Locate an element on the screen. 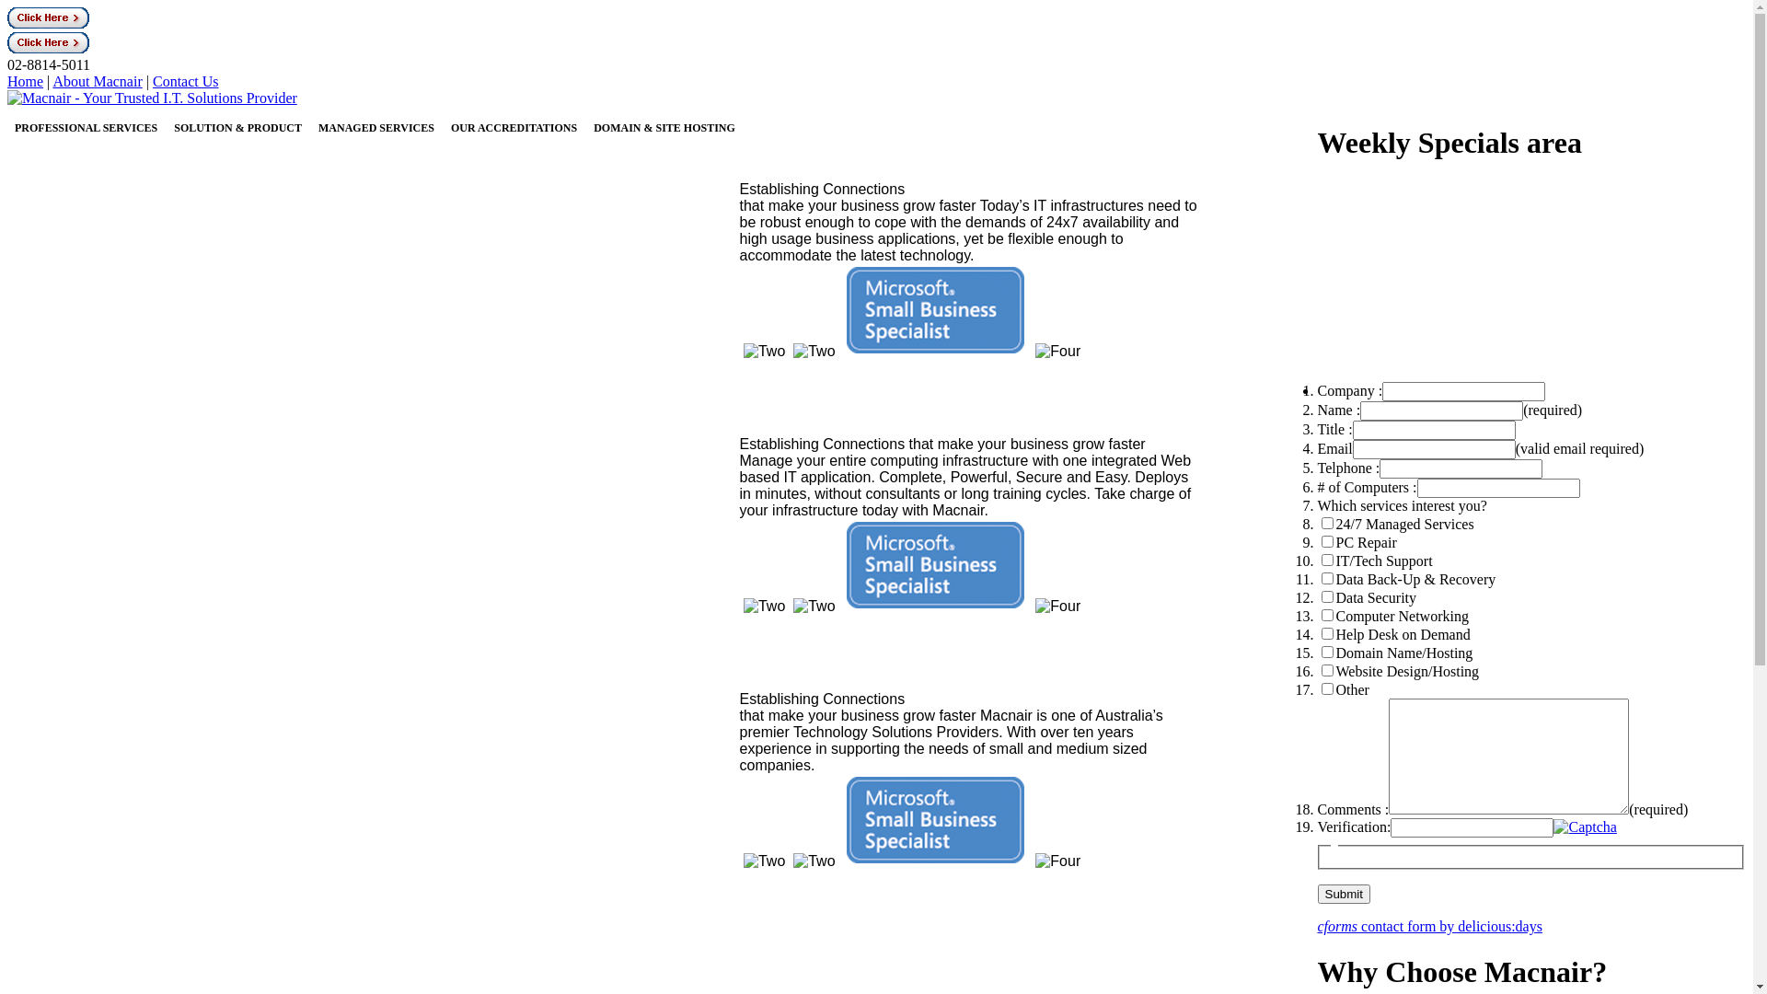 The height and width of the screenshot is (994, 1767). SOLUTION & PRODUCT is located at coordinates (237, 128).